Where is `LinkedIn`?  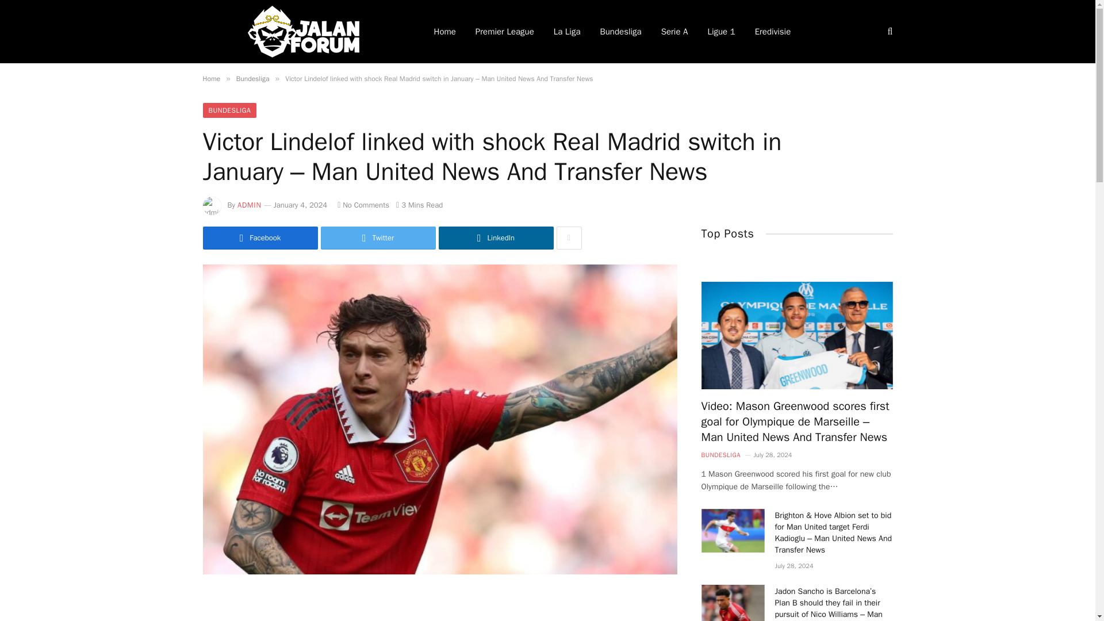 LinkedIn is located at coordinates (496, 238).